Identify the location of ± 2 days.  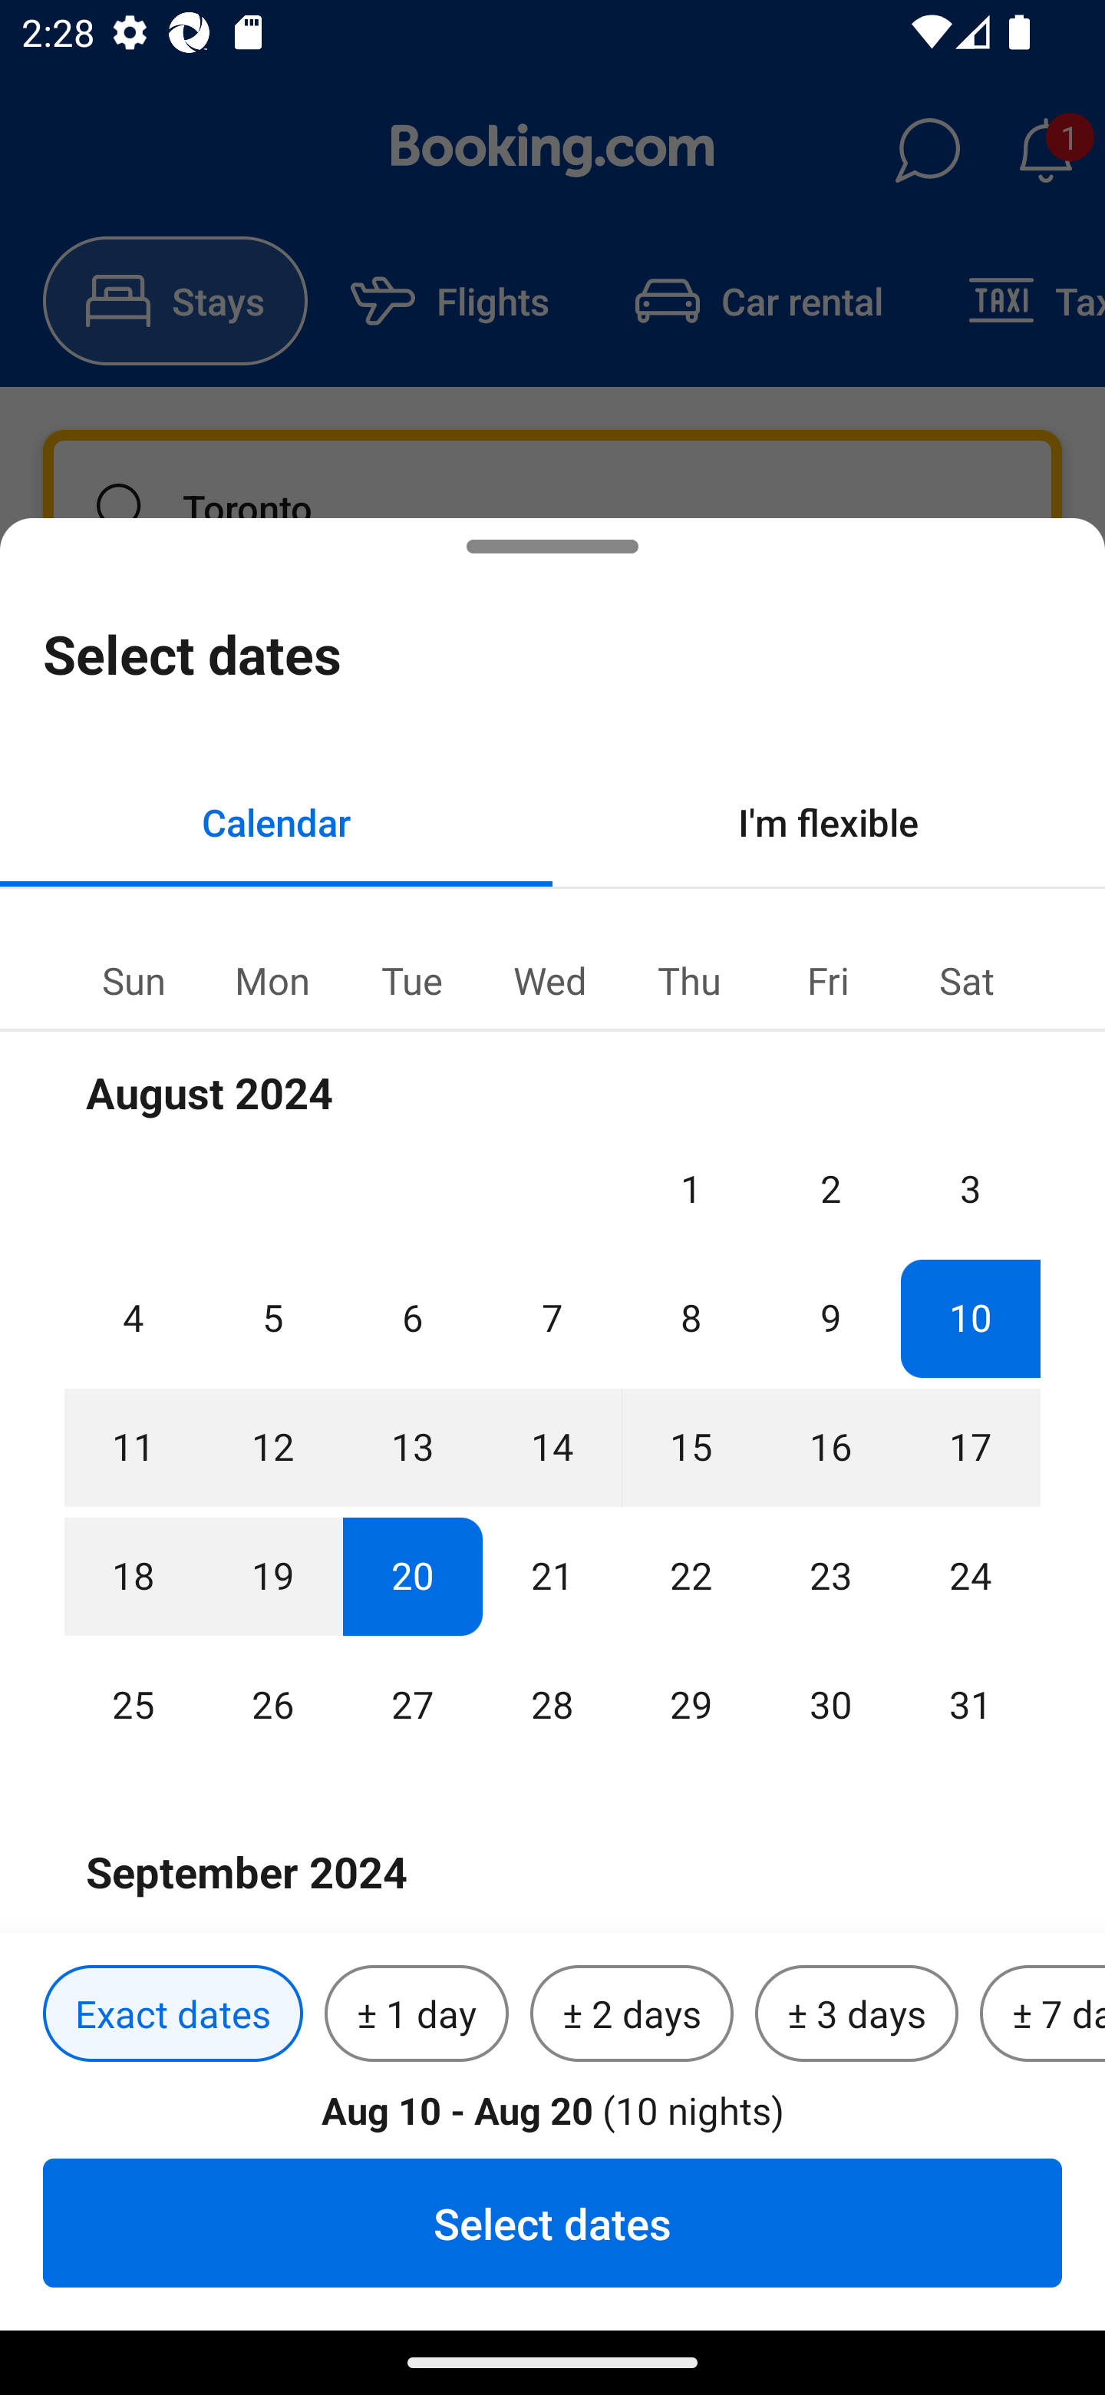
(632, 2014).